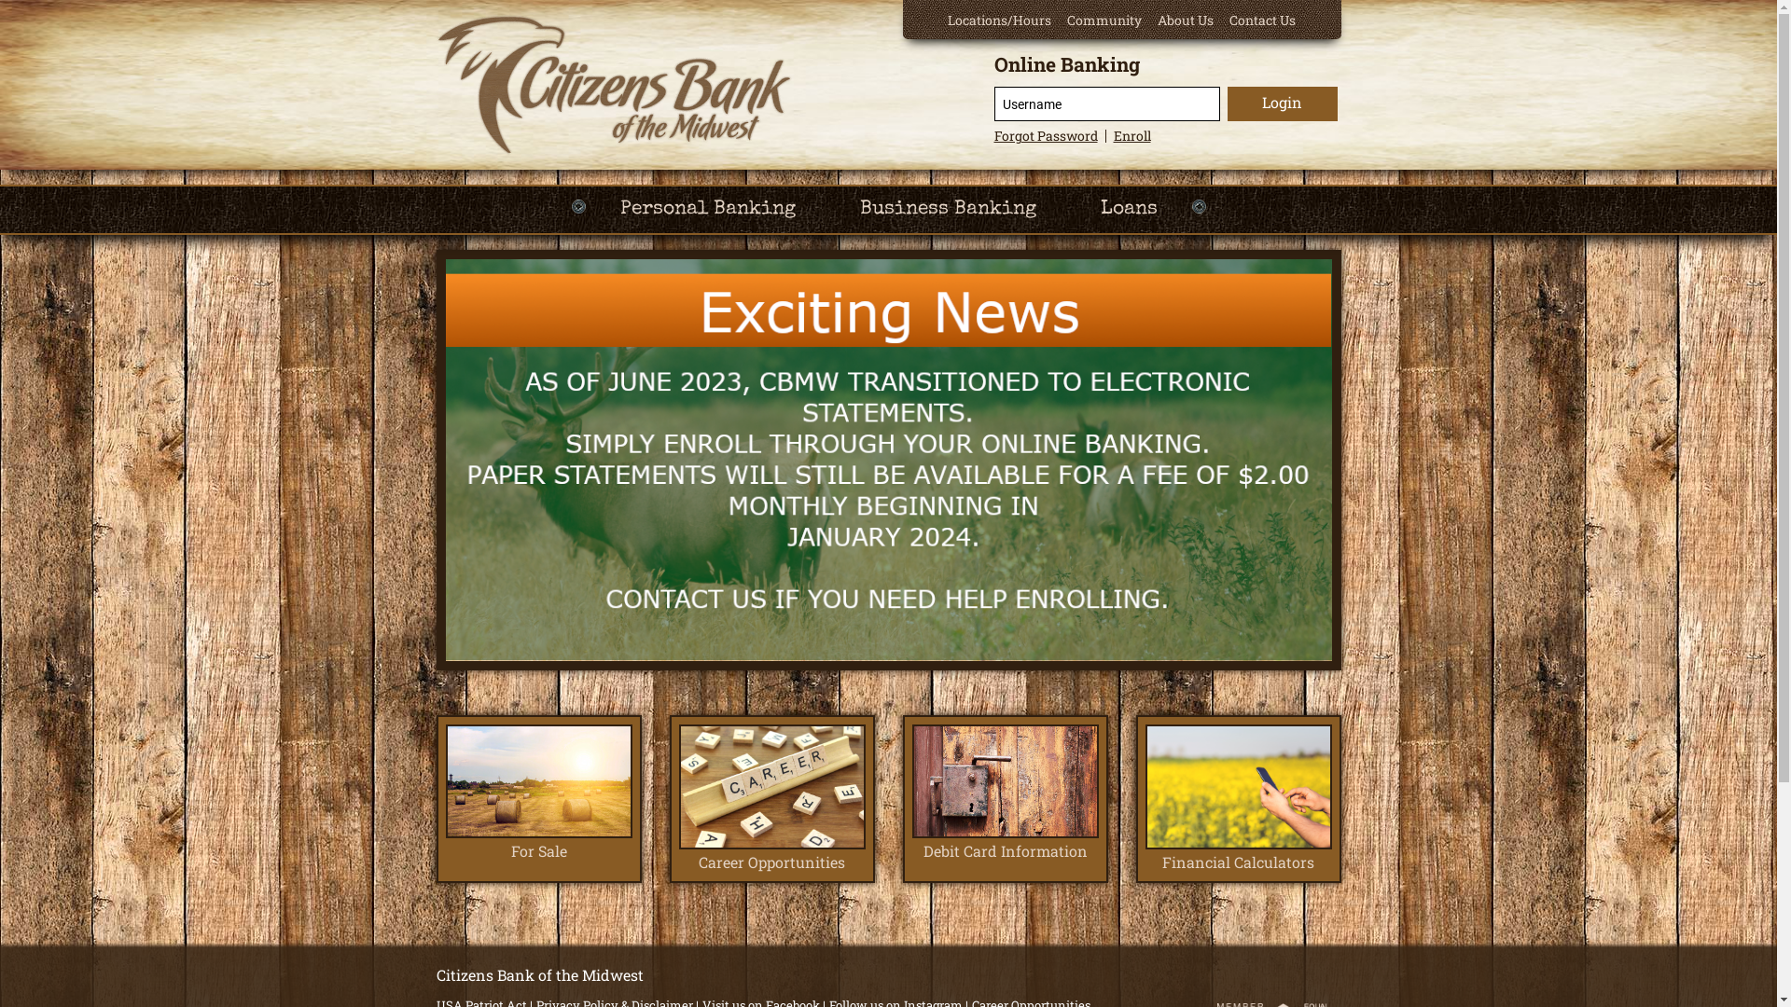 The width and height of the screenshot is (1791, 1007). What do you see at coordinates (772, 799) in the screenshot?
I see `Career Opportunities` at bounding box center [772, 799].